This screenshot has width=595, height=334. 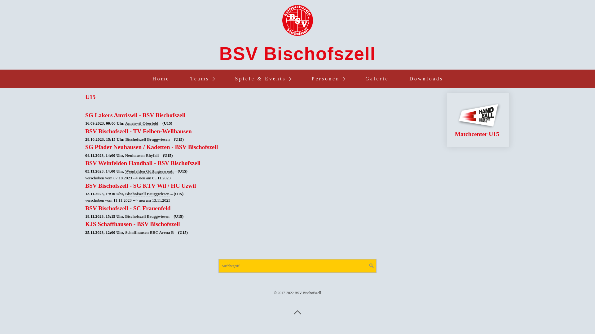 What do you see at coordinates (377, 79) in the screenshot?
I see `Galerie` at bounding box center [377, 79].